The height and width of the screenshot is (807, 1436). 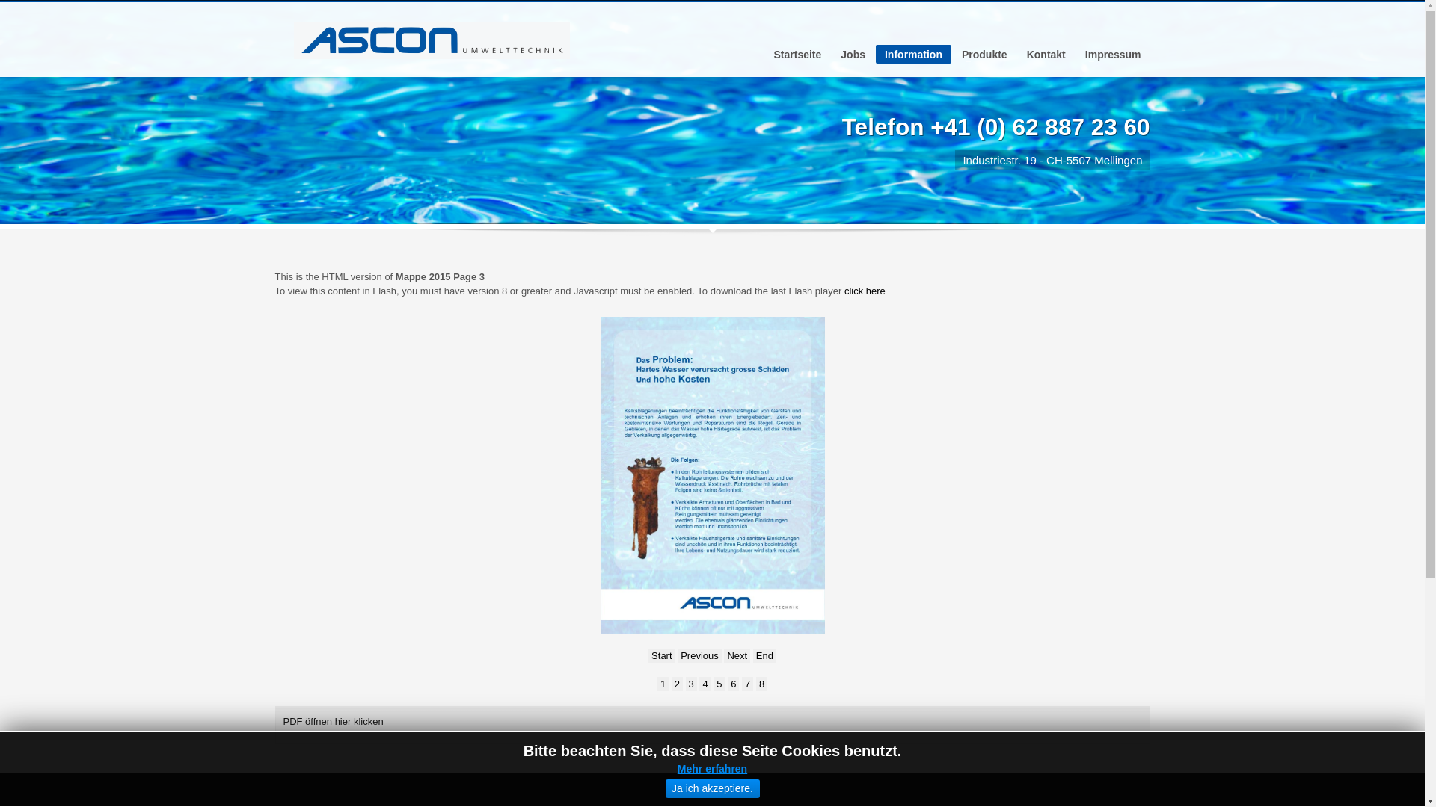 What do you see at coordinates (431, 40) in the screenshot?
I see `Ascon Umwelttechnik` at bounding box center [431, 40].